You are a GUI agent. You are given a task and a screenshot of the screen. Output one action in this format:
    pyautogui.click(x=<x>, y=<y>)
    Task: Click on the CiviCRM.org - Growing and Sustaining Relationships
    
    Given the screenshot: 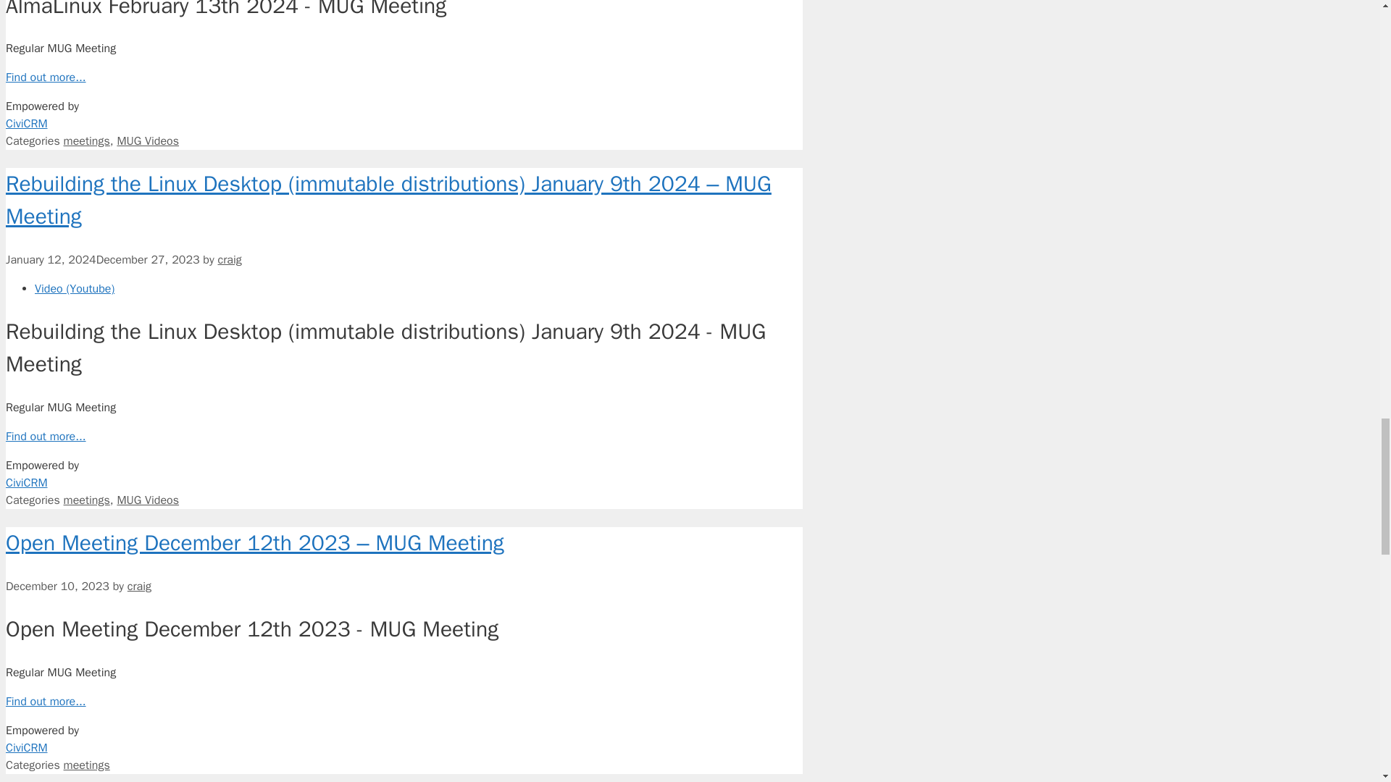 What is the action you would take?
    pyautogui.click(x=404, y=490)
    